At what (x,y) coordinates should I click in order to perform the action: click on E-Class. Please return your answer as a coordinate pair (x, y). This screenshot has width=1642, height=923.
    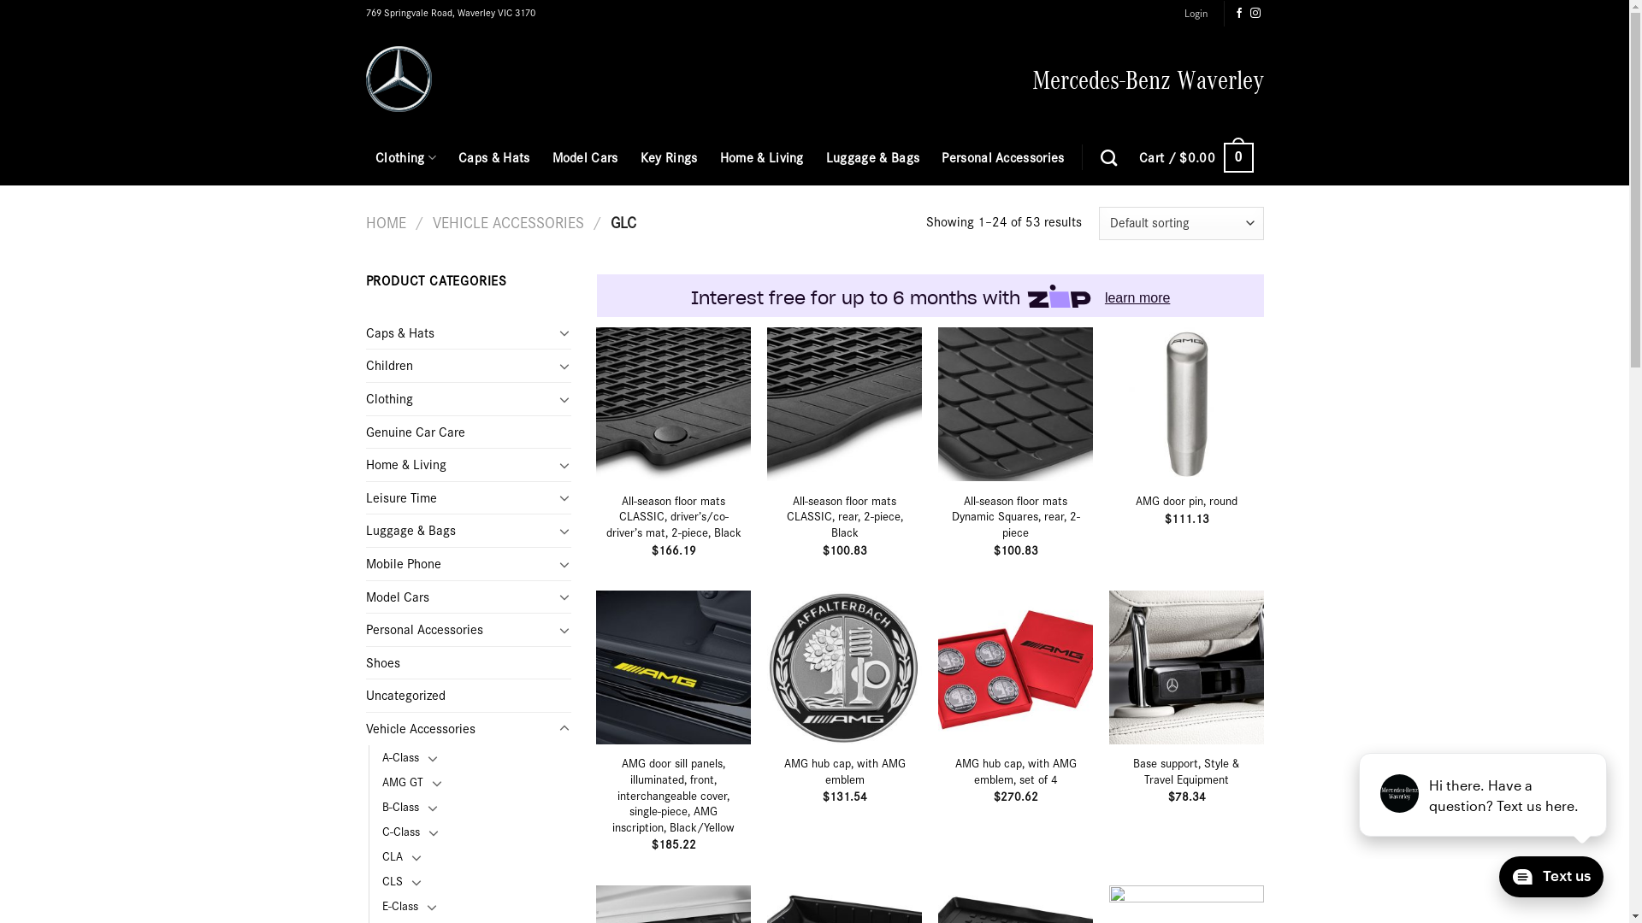
    Looking at the image, I should click on (399, 906).